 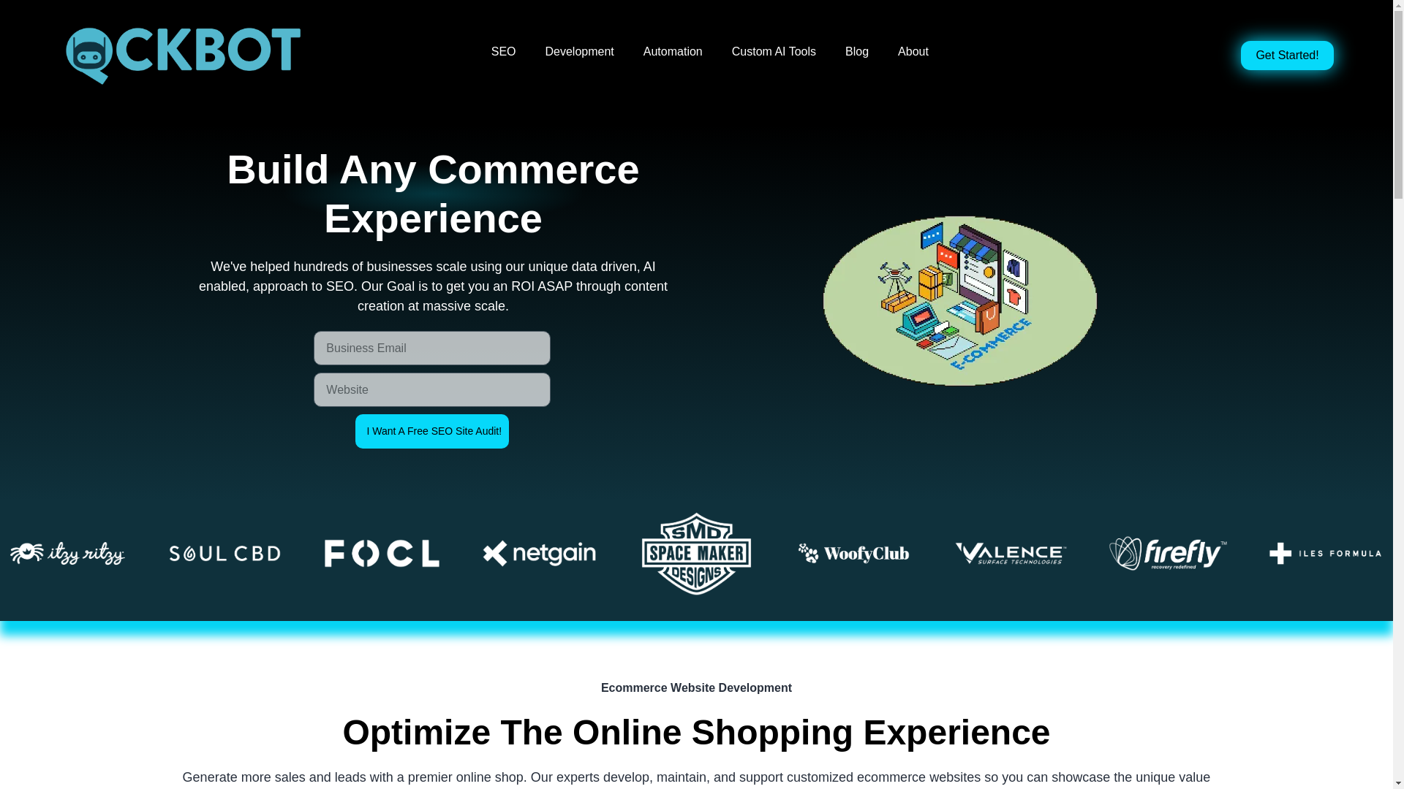 What do you see at coordinates (1287, 56) in the screenshot?
I see `Get Started!` at bounding box center [1287, 56].